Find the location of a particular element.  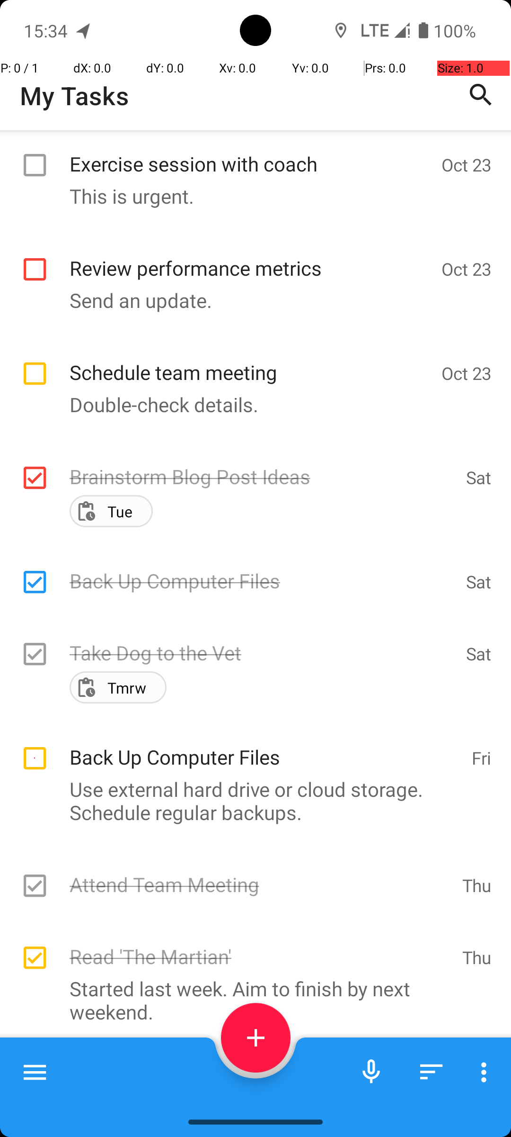

Exercise session with coach is located at coordinates (251, 153).